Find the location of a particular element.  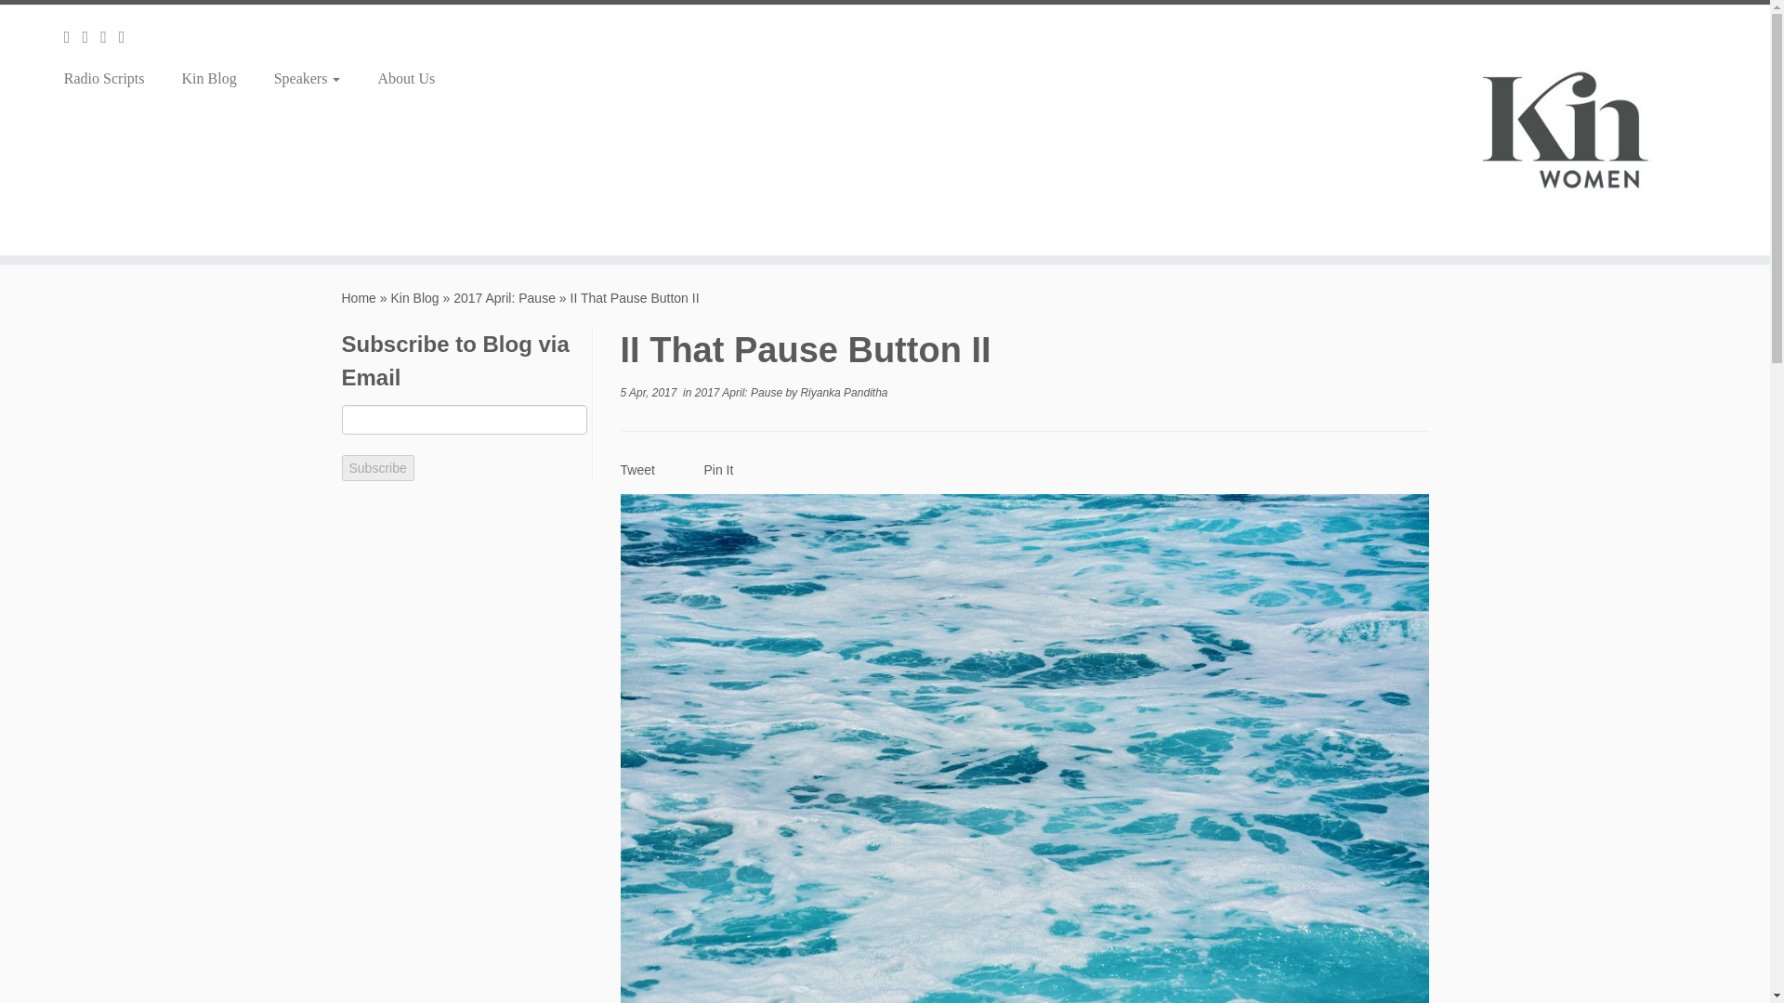

5 Apr, 2017 is located at coordinates (649, 392).